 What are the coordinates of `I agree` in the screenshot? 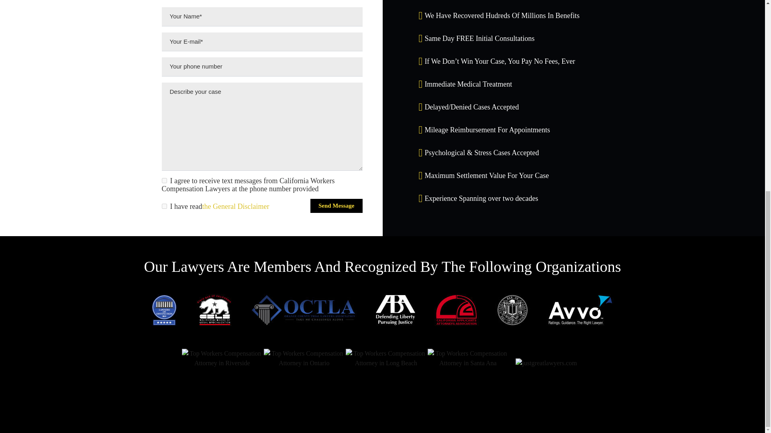 It's located at (164, 180).